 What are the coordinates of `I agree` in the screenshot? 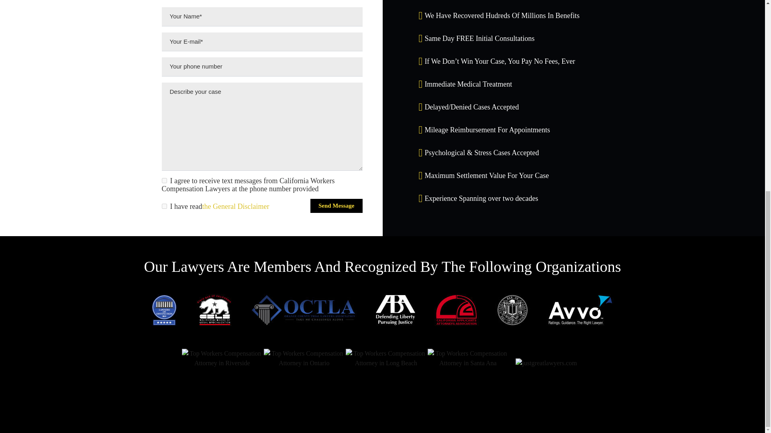 It's located at (164, 180).